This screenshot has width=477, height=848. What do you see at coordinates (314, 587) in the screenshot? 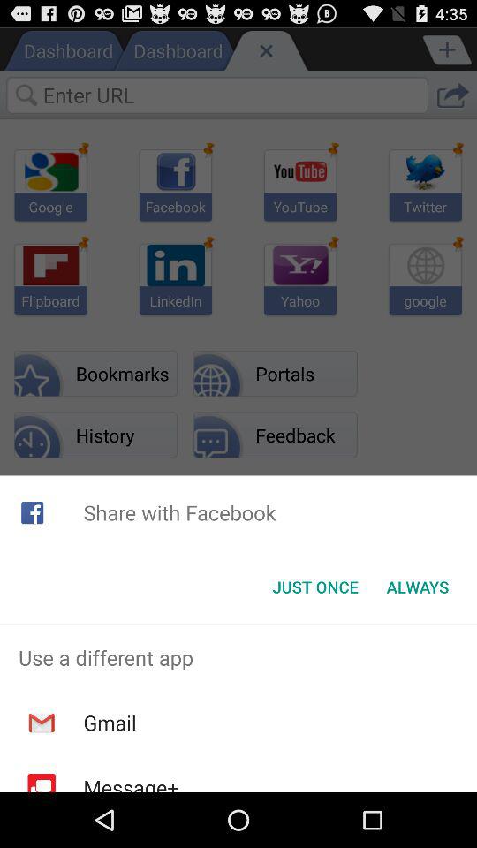
I see `launch the item below the share with facebook` at bounding box center [314, 587].